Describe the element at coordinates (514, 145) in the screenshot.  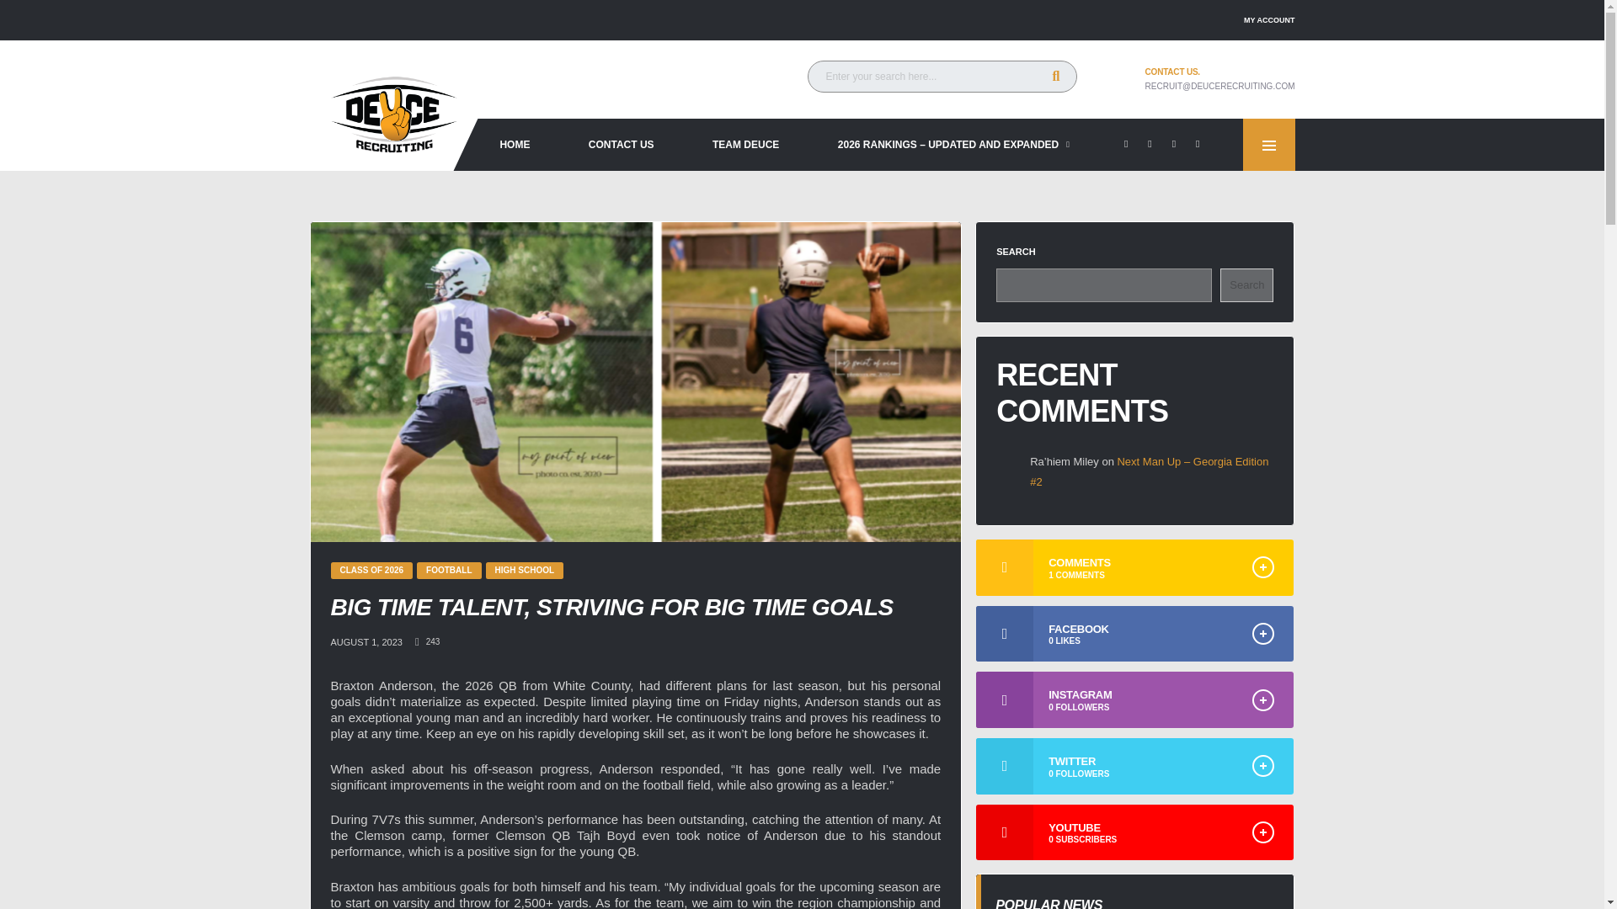
I see `HOME` at that location.